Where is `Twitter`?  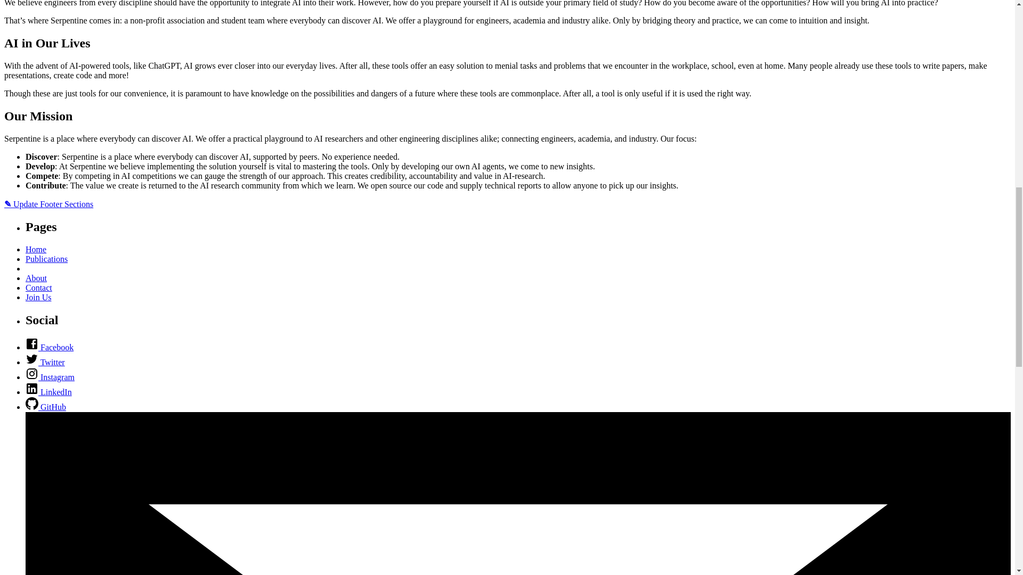
Twitter is located at coordinates (45, 362).